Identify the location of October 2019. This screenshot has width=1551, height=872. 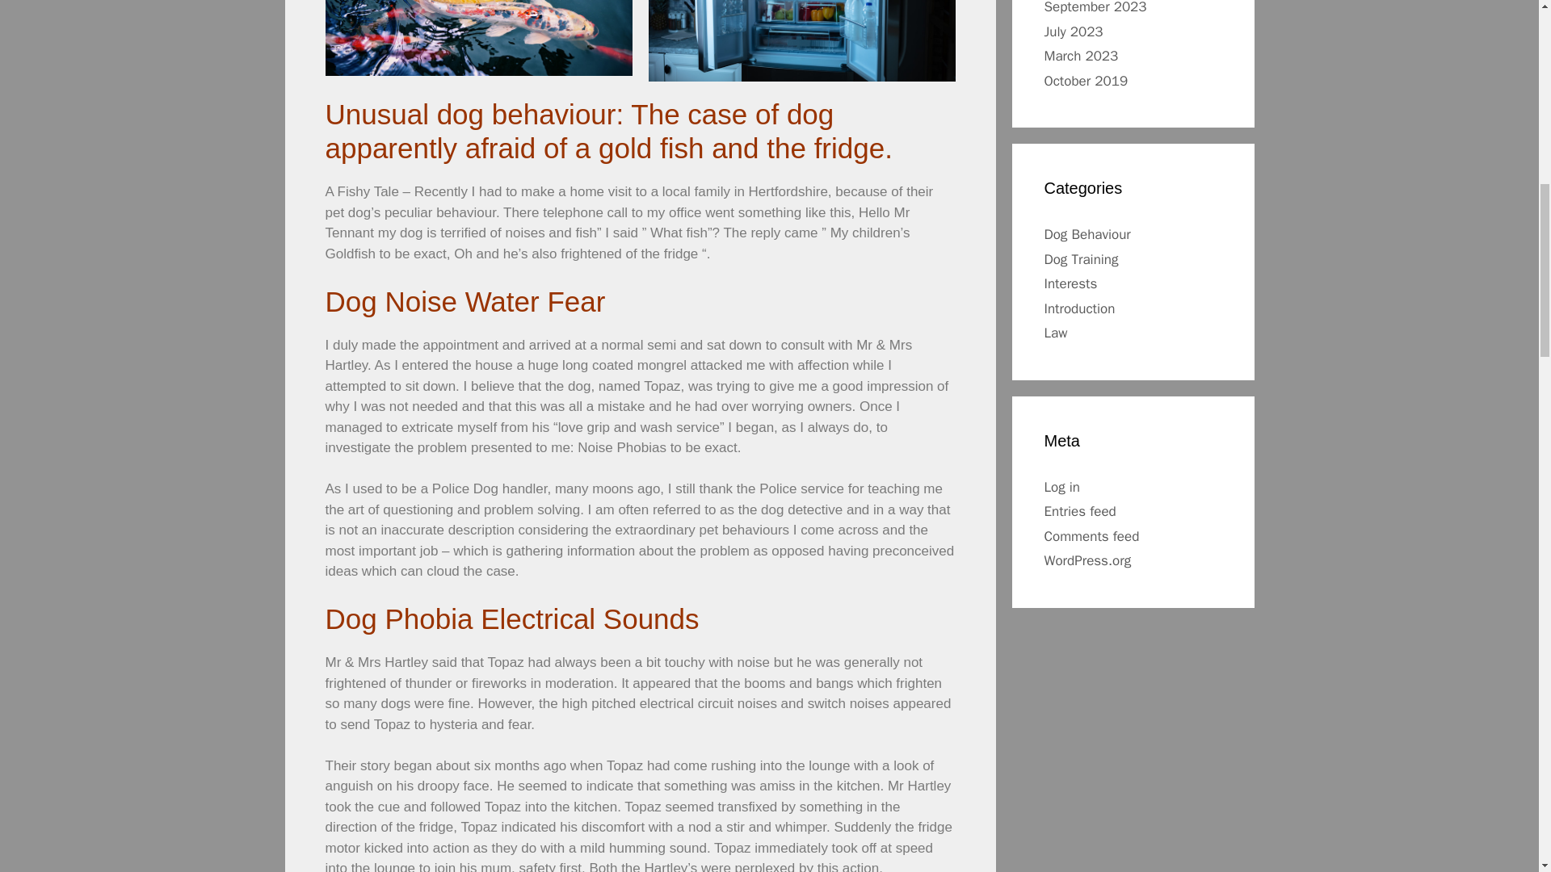
(1086, 81).